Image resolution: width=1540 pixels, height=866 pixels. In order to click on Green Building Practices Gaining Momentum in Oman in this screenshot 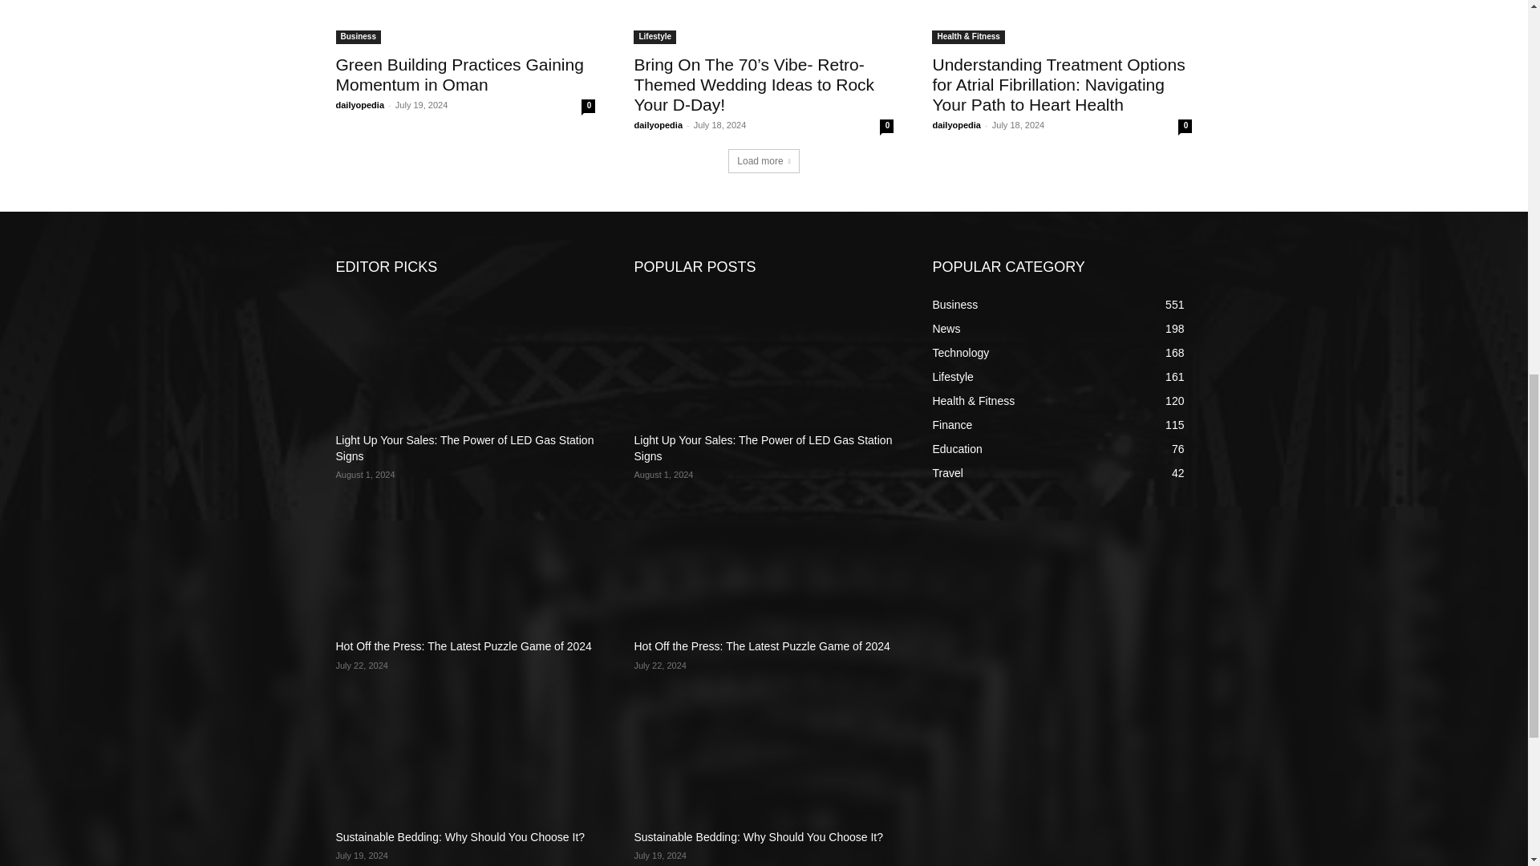, I will do `click(459, 74)`.